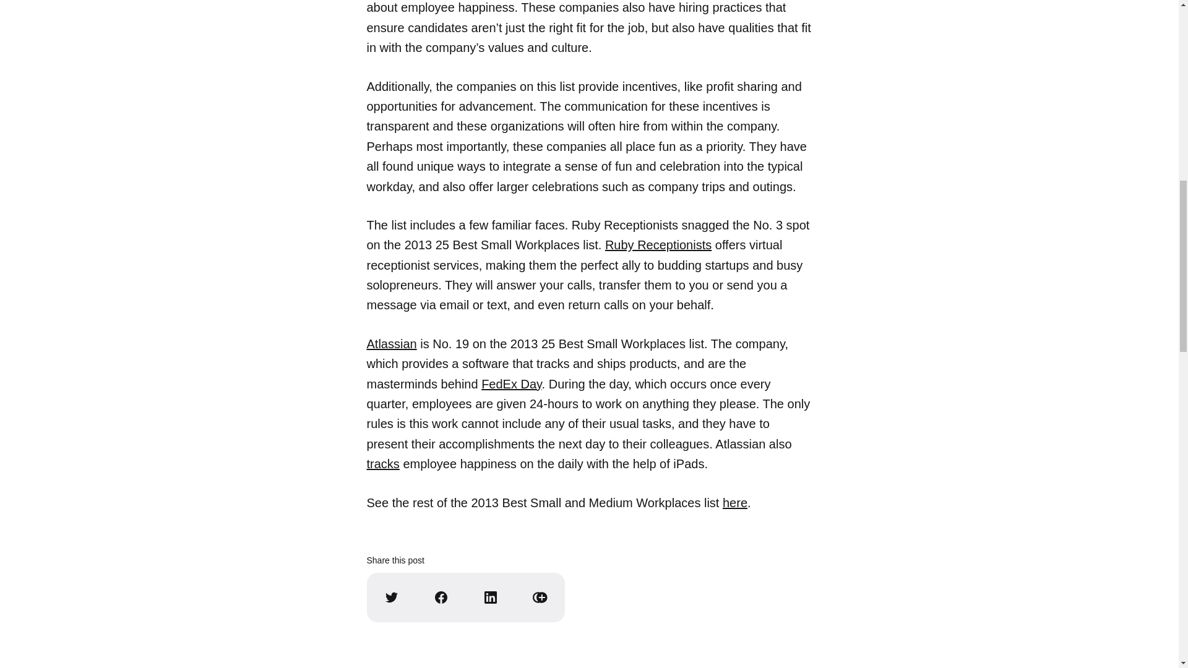  I want to click on here, so click(734, 503).